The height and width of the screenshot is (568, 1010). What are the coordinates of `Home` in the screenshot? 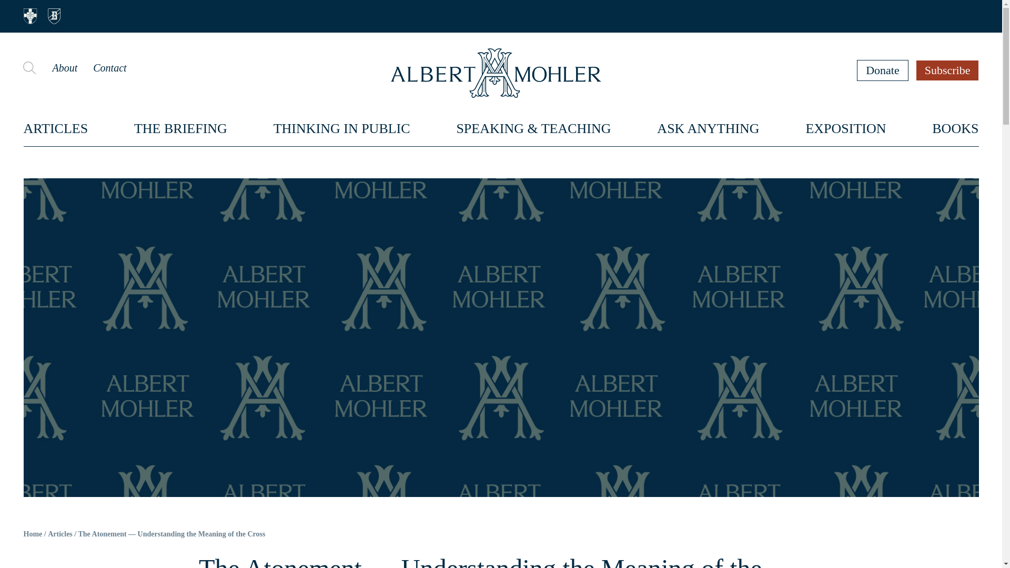 It's located at (33, 534).